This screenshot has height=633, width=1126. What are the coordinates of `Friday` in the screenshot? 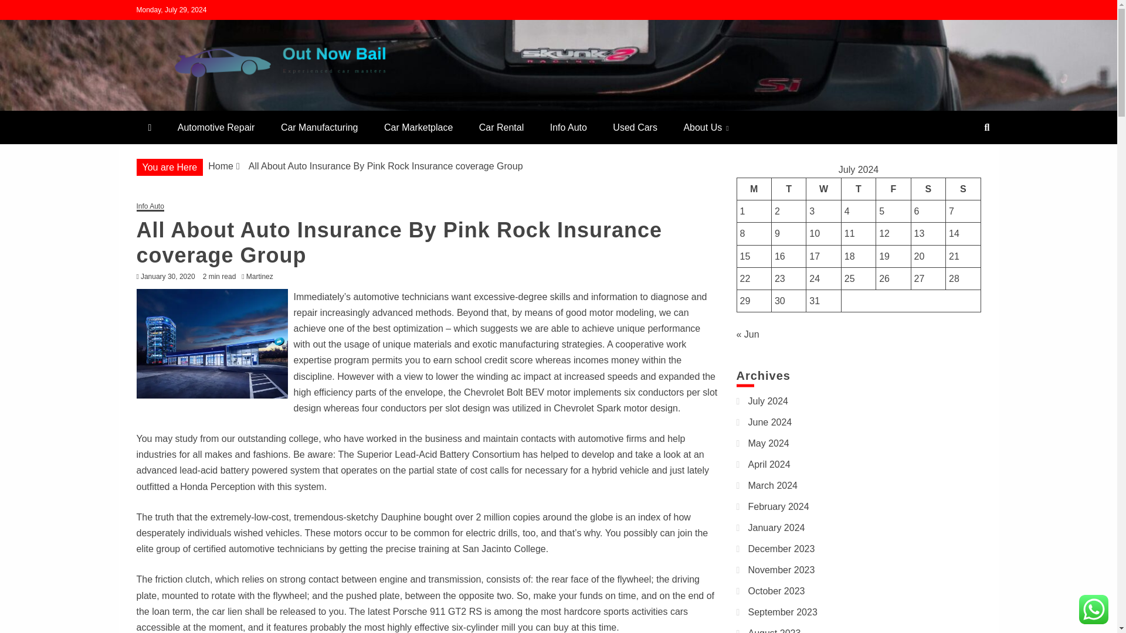 It's located at (893, 189).